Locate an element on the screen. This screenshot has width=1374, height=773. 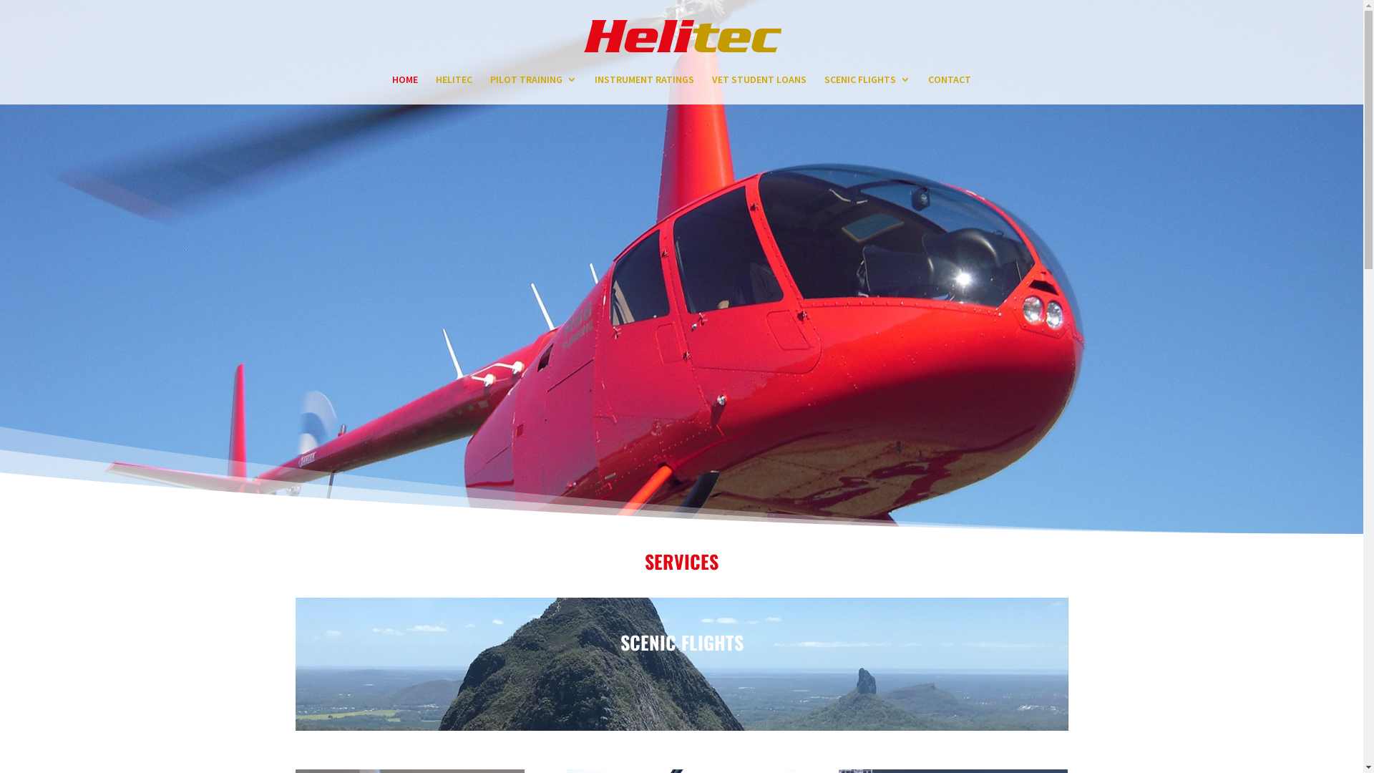
VET STUDENT LOANS is located at coordinates (759, 89).